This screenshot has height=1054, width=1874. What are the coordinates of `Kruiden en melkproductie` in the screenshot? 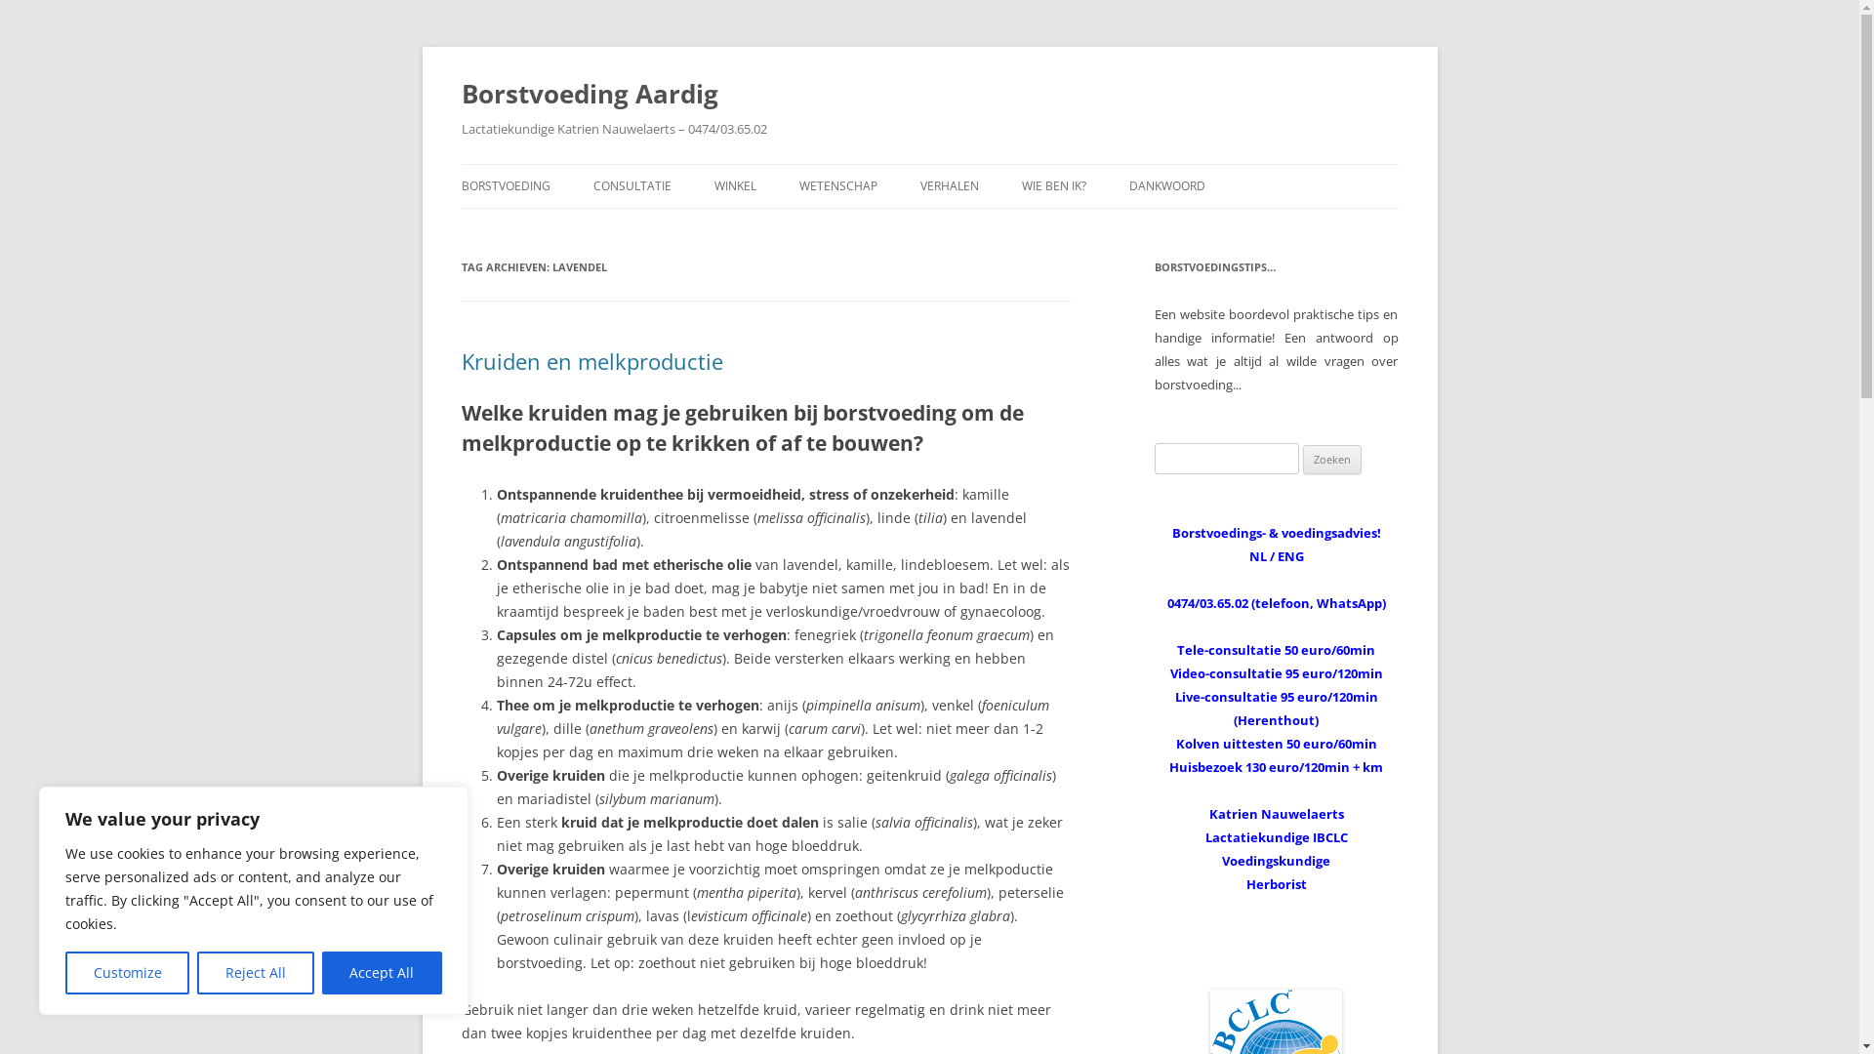 It's located at (591, 361).